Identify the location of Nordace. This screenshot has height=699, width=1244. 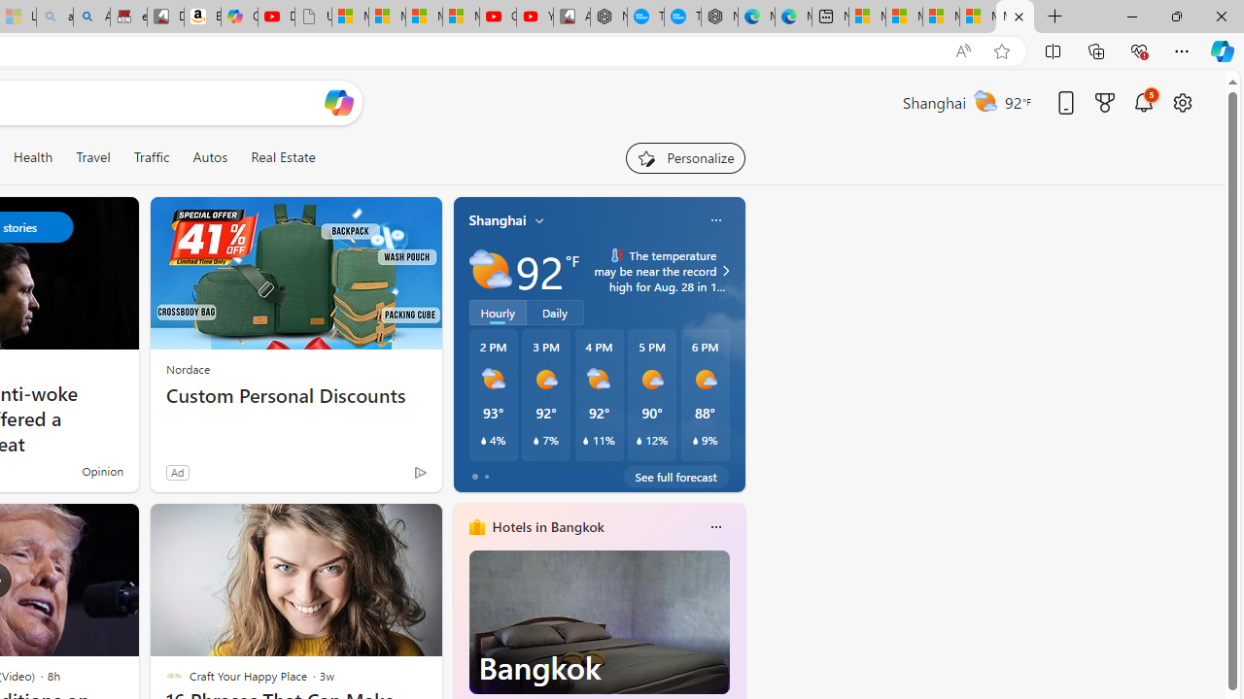
(188, 369).